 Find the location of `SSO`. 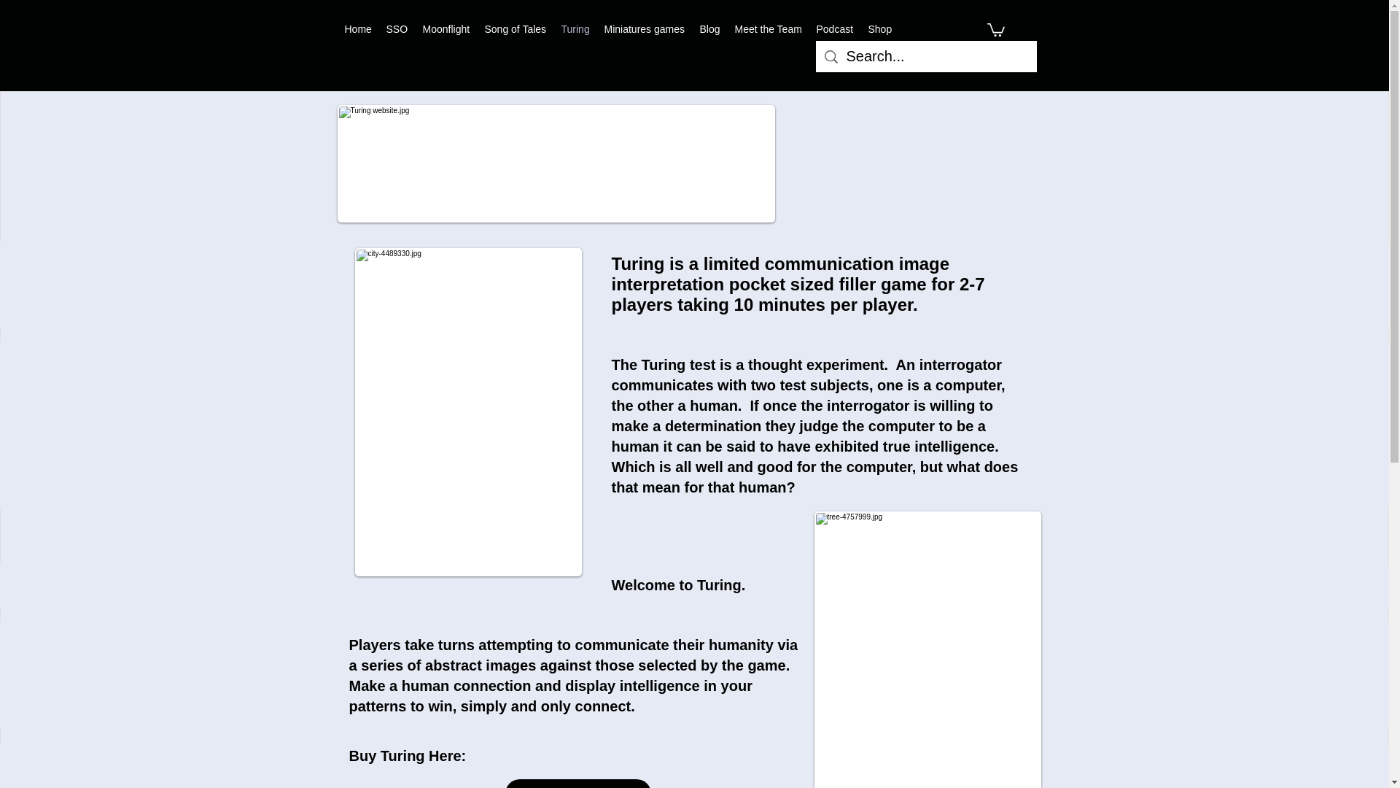

SSO is located at coordinates (397, 29).